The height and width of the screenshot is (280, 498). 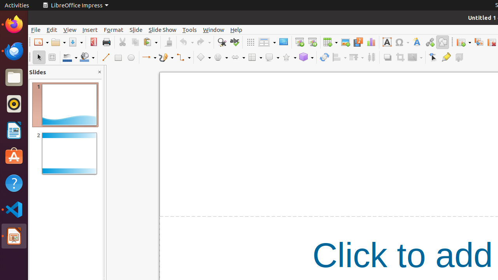 I want to click on Text Box, so click(x=387, y=42).